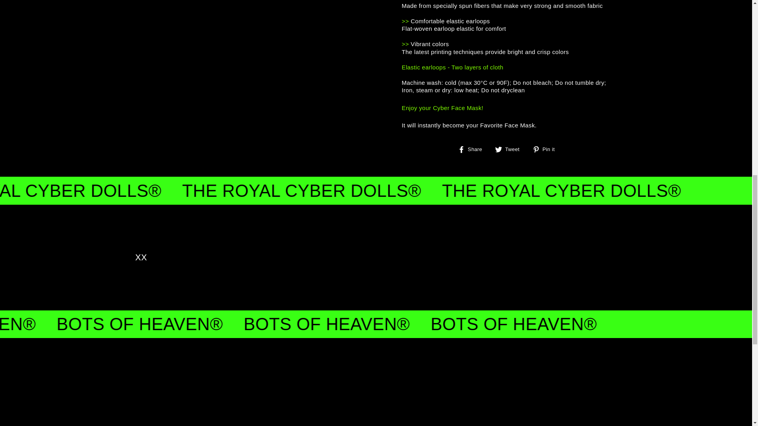  I want to click on Tweet on Twitter, so click(510, 149).